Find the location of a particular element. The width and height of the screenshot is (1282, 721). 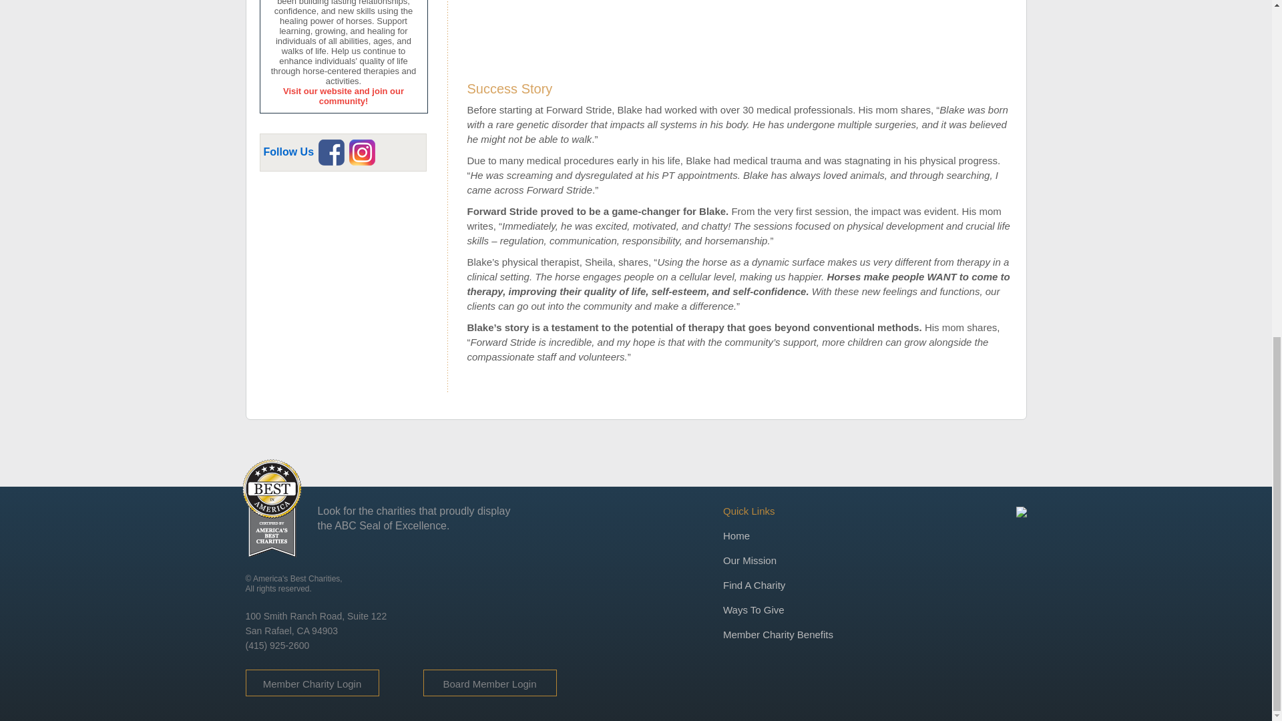

Find A Charity is located at coordinates (753, 585).